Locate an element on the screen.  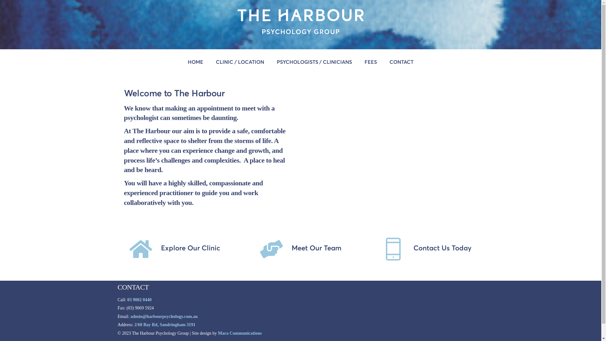
admin@harbourpsychology.com.au is located at coordinates (164, 316).